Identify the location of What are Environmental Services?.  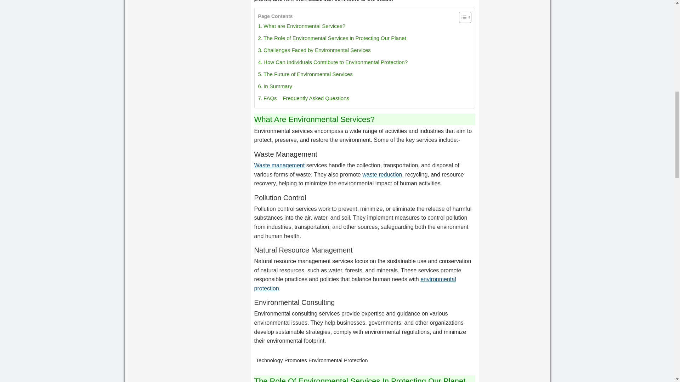
(302, 26).